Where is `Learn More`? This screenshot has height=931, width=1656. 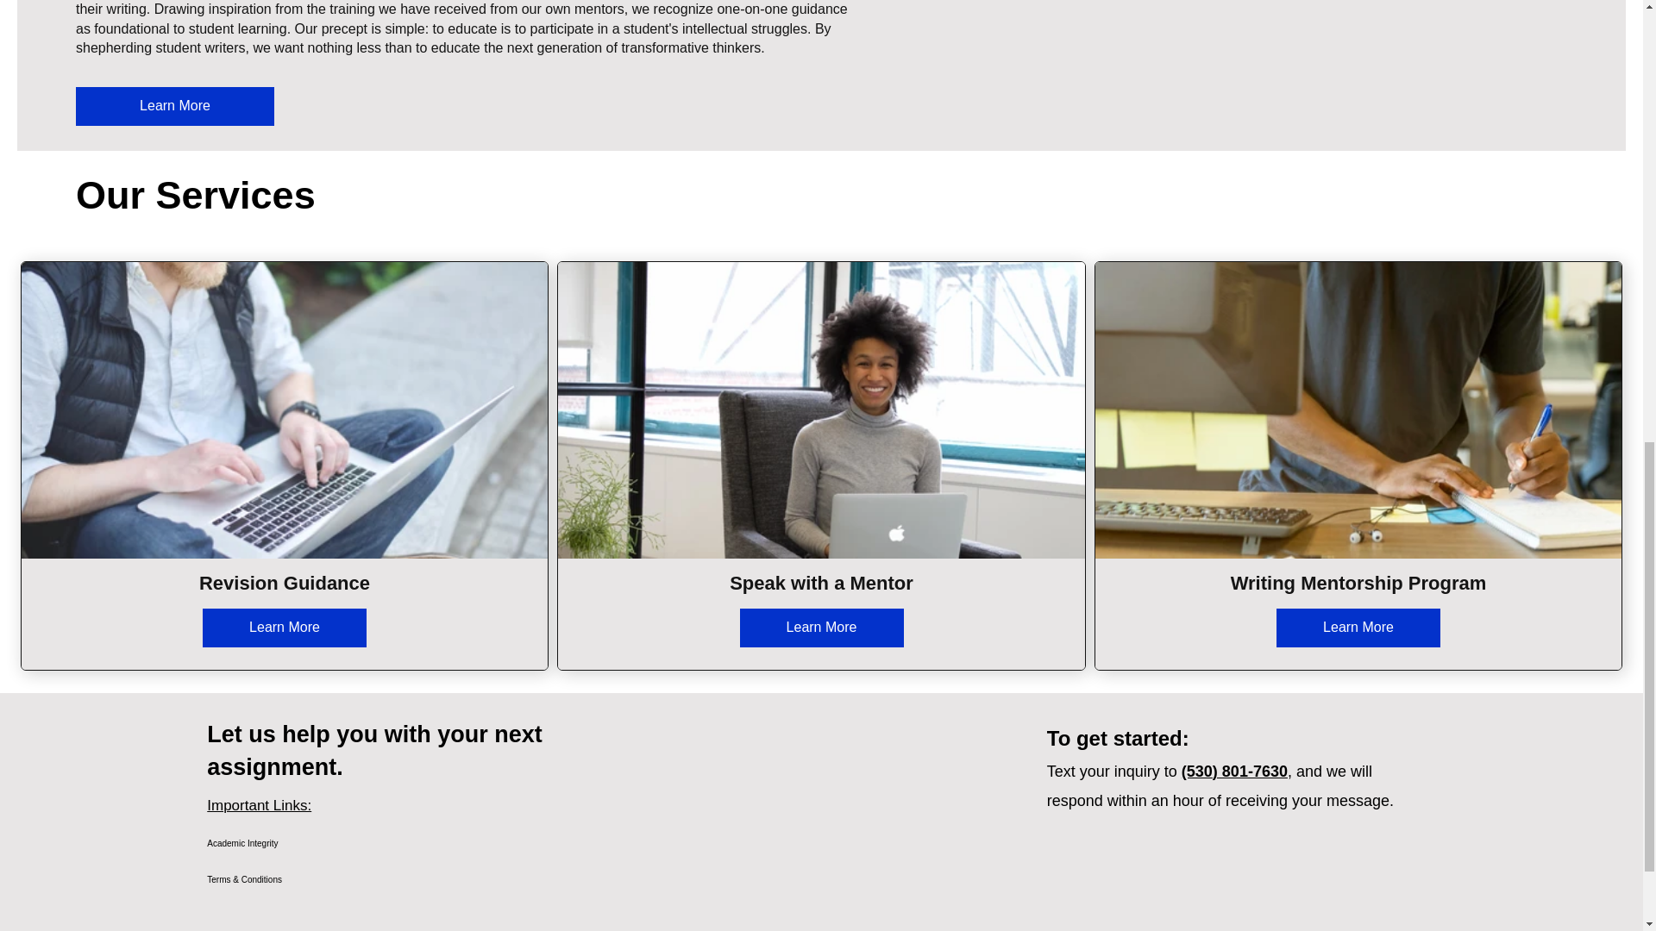 Learn More is located at coordinates (1358, 628).